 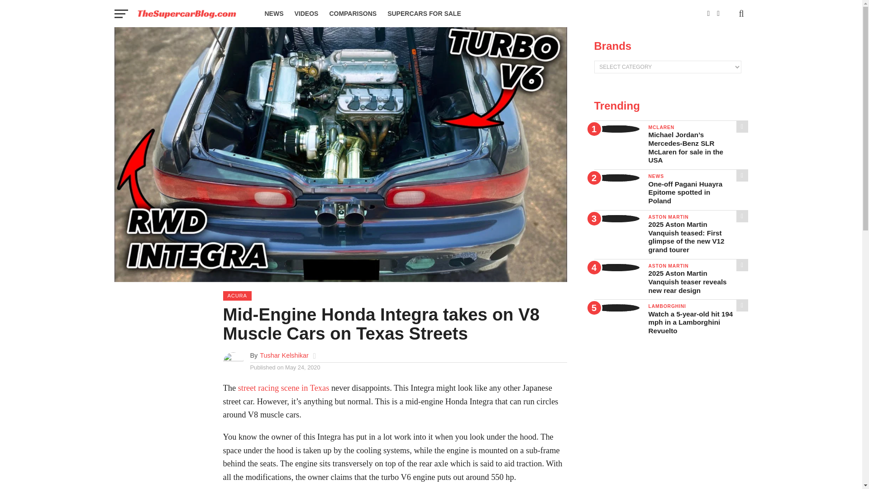 I want to click on street racing scene in Texas, so click(x=283, y=388).